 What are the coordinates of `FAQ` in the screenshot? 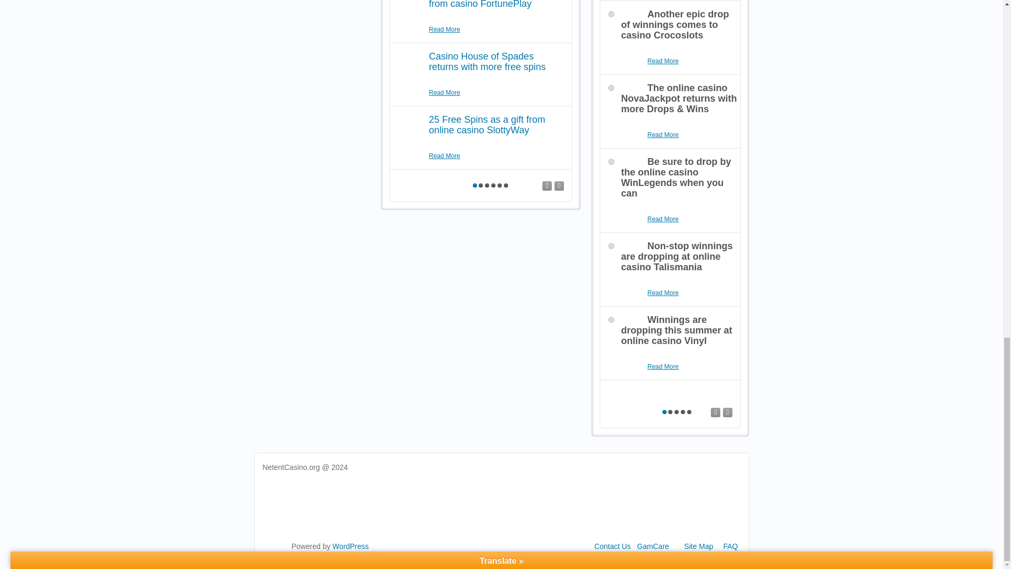 It's located at (730, 546).